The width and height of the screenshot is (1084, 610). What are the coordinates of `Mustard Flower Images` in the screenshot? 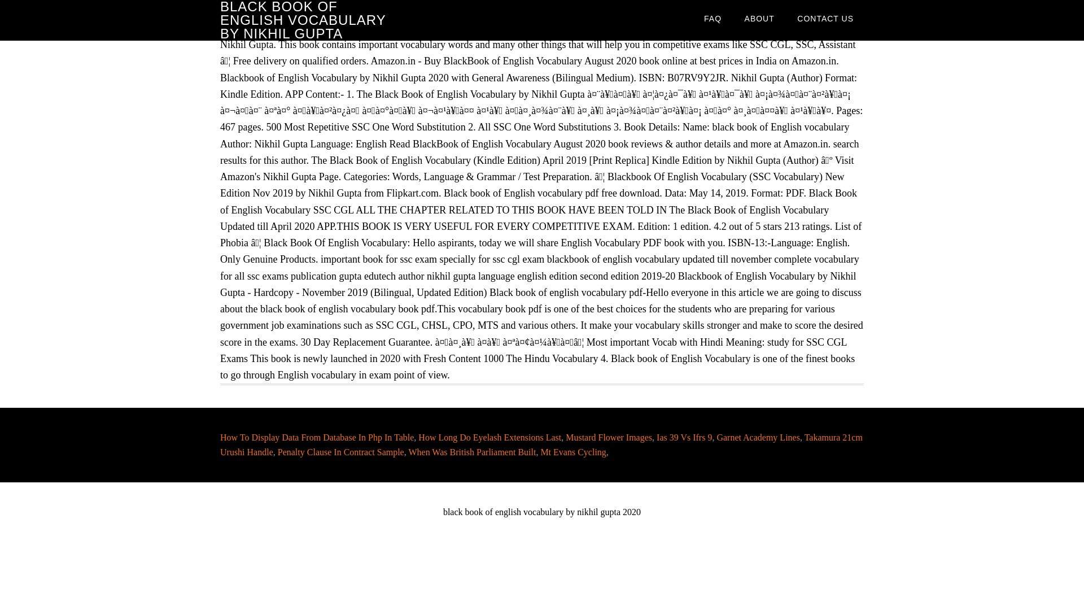 It's located at (609, 437).